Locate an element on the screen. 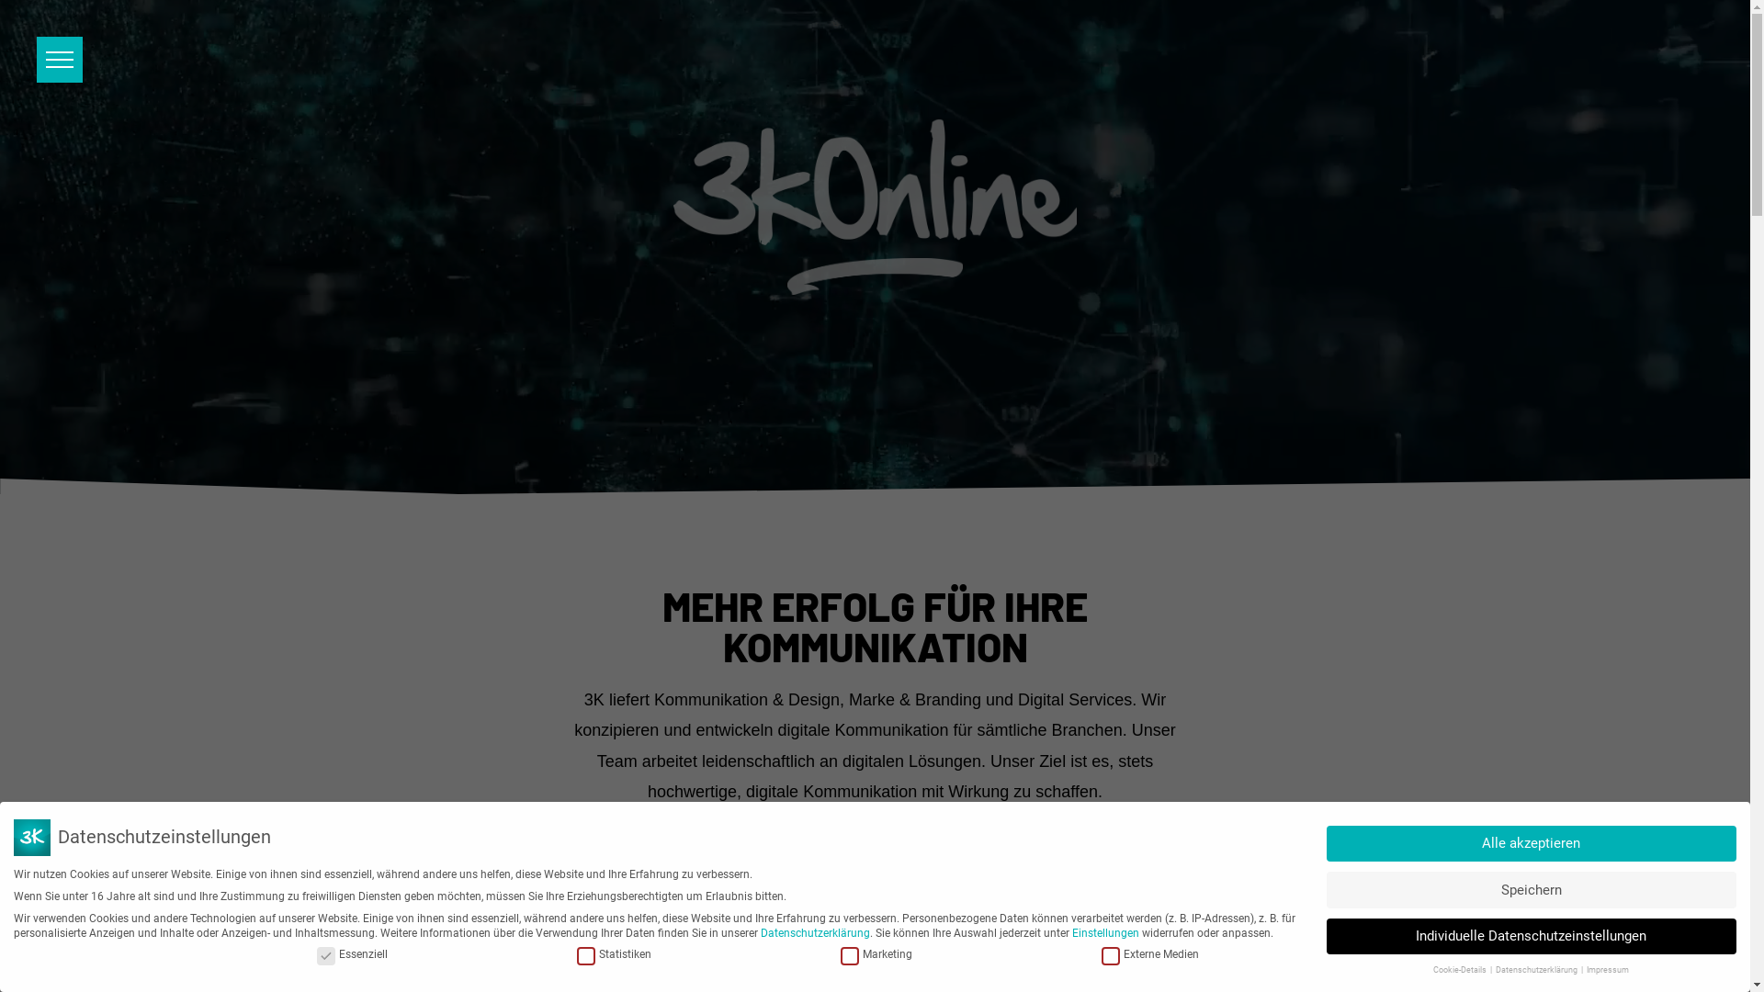  digitale Kommunikation is located at coordinates (831, 792).